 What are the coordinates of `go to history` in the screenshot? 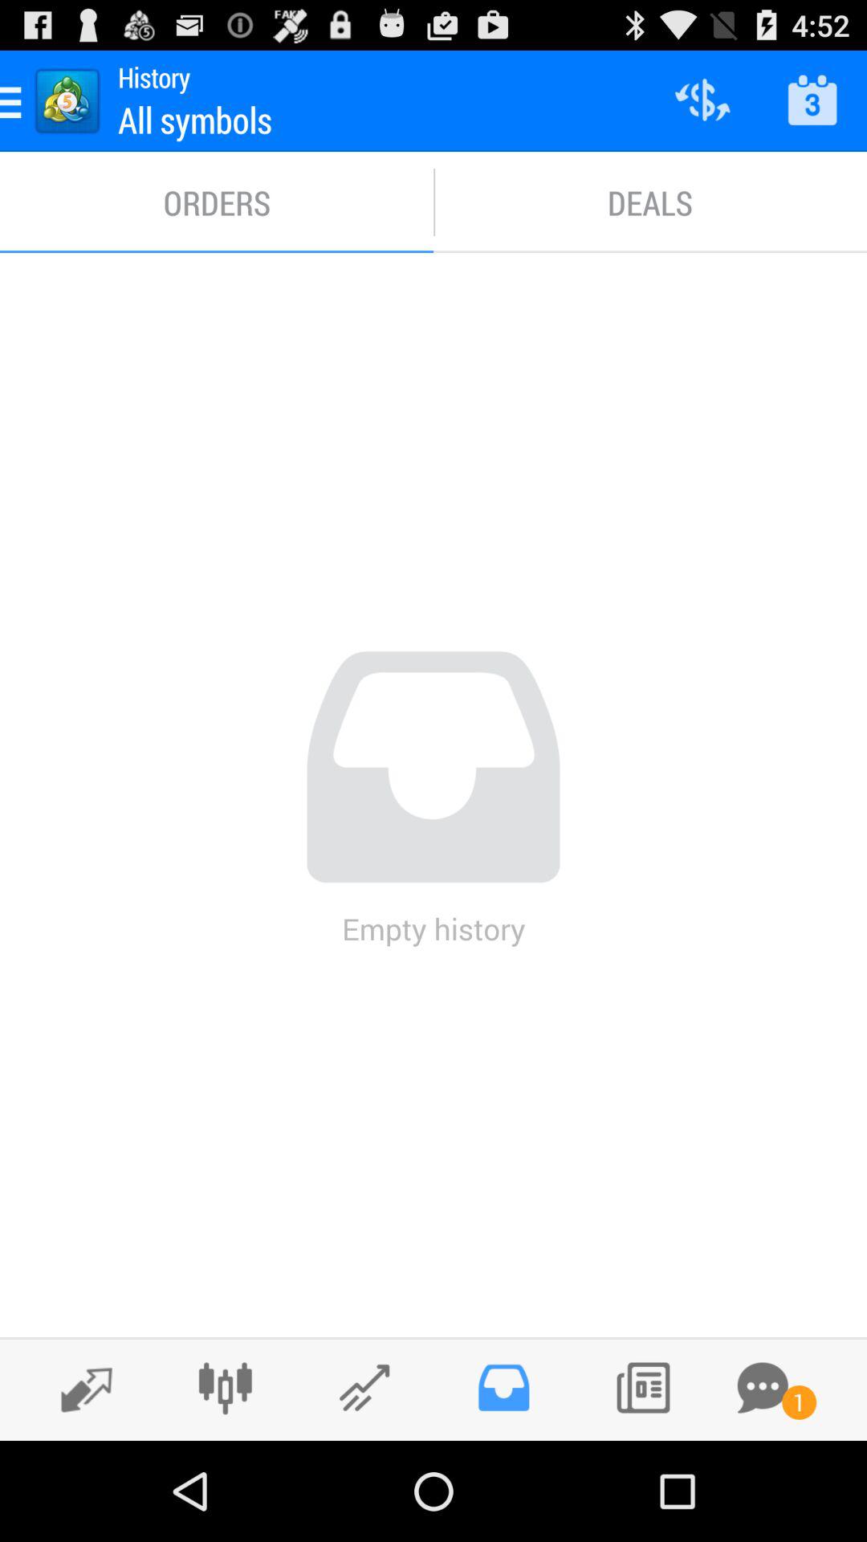 It's located at (503, 1388).